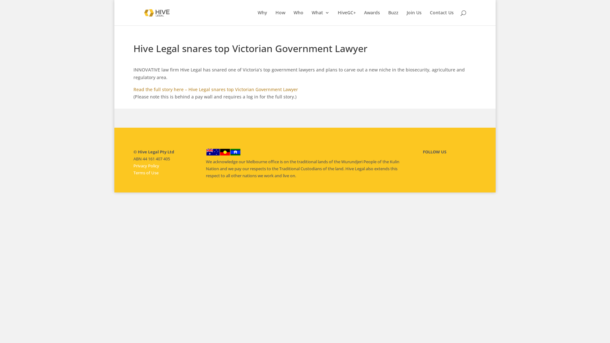 The height and width of the screenshot is (343, 610). Describe the element at coordinates (414, 18) in the screenshot. I see `Join Us` at that location.